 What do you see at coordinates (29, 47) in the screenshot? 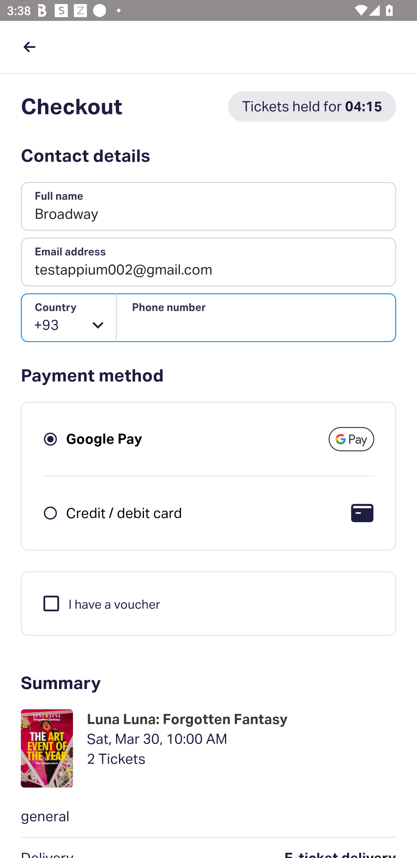
I see `back button` at bounding box center [29, 47].